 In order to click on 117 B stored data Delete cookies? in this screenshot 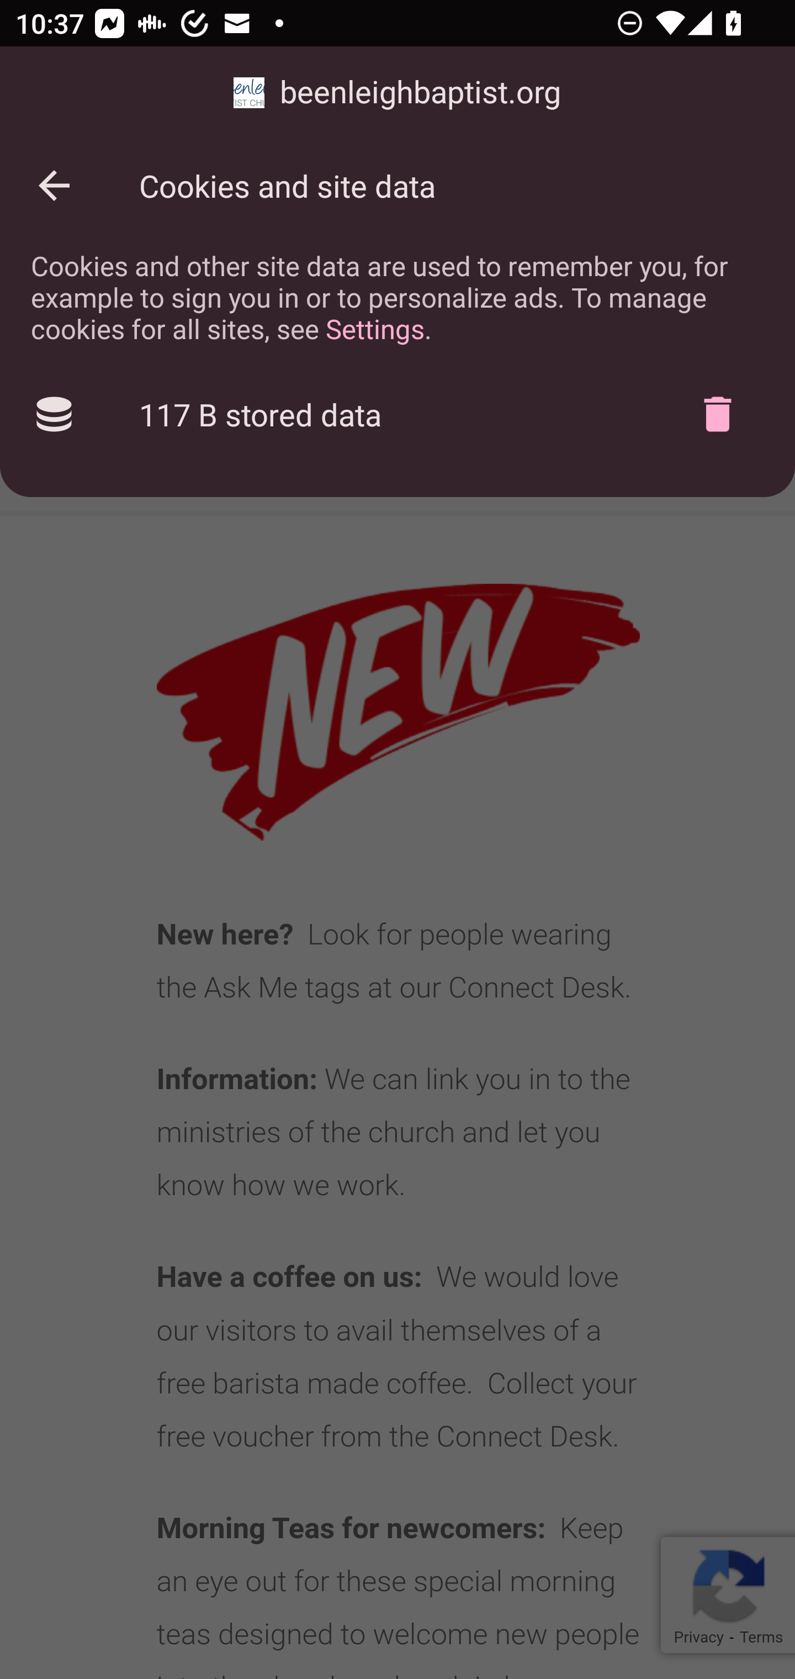, I will do `click(397, 414)`.